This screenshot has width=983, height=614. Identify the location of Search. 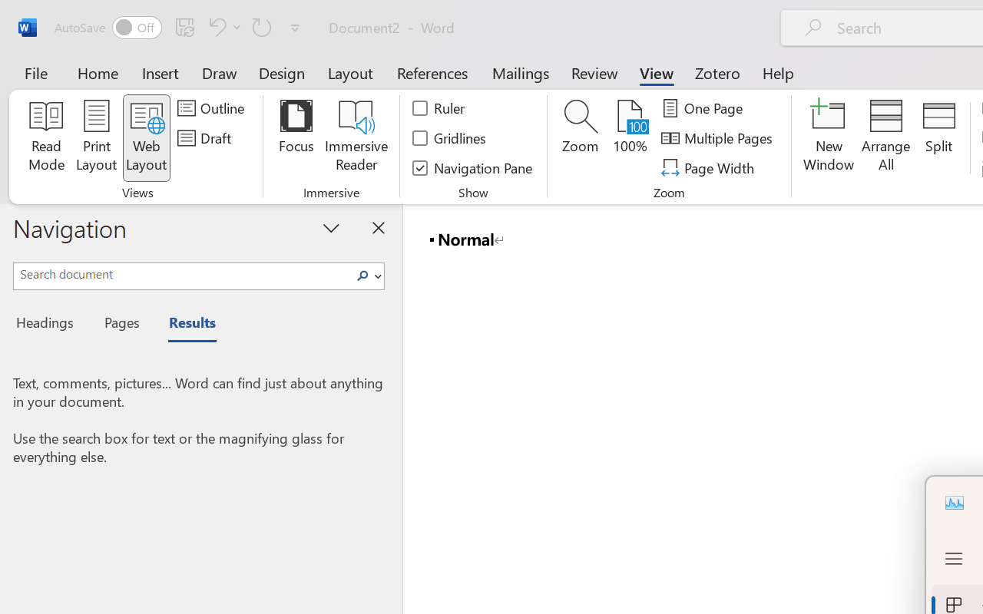
(367, 276).